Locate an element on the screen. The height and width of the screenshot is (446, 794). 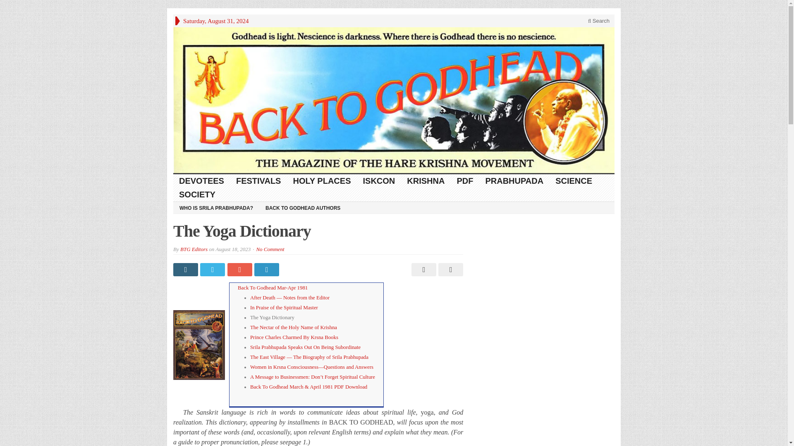
KRISHNA is located at coordinates (426, 181).